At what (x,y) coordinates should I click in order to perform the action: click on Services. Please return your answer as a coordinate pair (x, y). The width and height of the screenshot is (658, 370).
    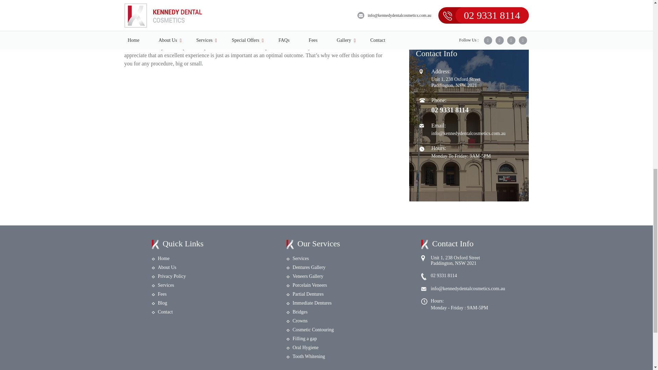
    Looking at the image, I should click on (166, 285).